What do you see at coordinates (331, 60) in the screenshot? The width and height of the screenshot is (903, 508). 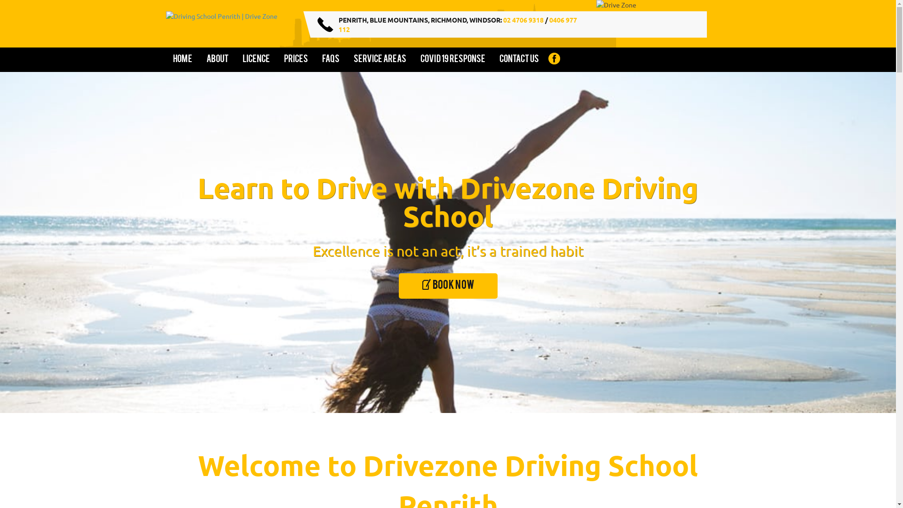 I see `FAQs` at bounding box center [331, 60].